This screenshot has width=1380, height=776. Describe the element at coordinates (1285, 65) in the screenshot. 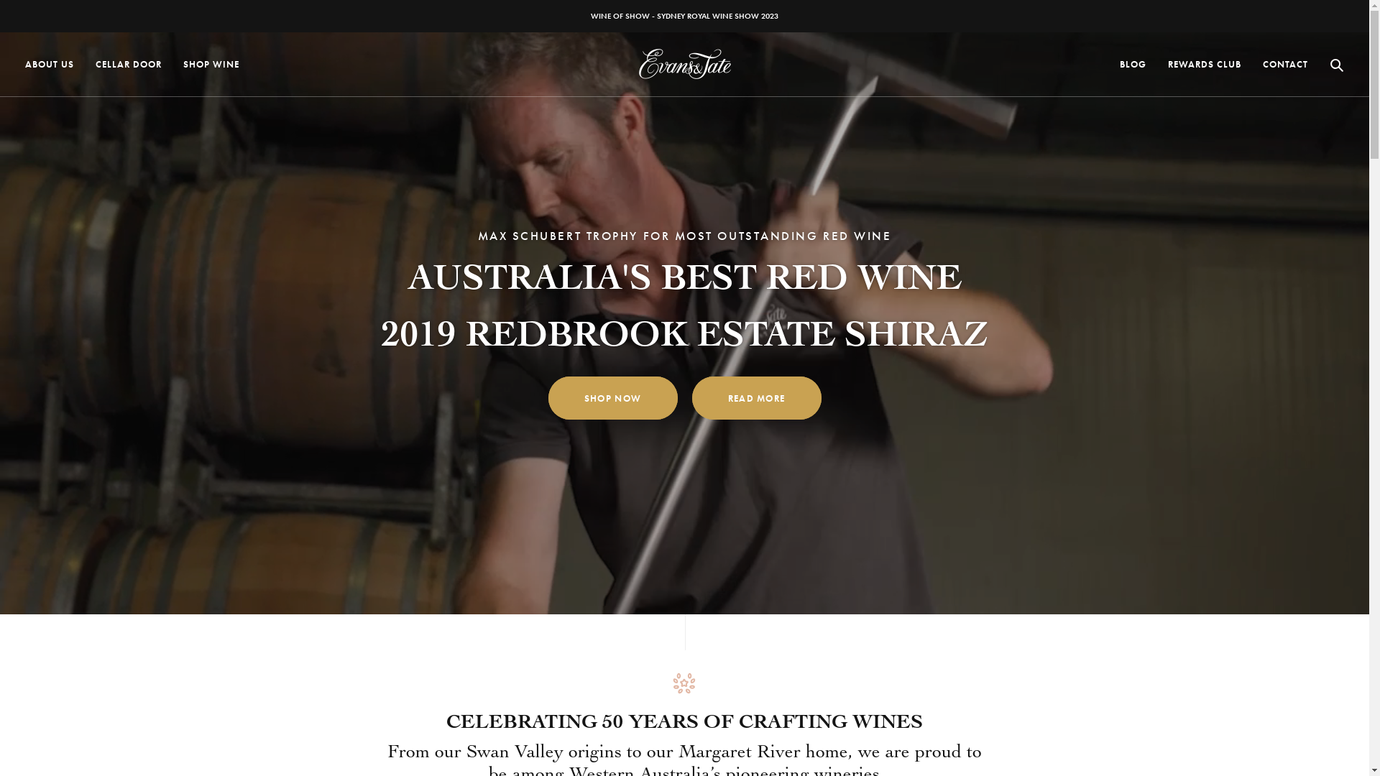

I see `CONTACT` at that location.